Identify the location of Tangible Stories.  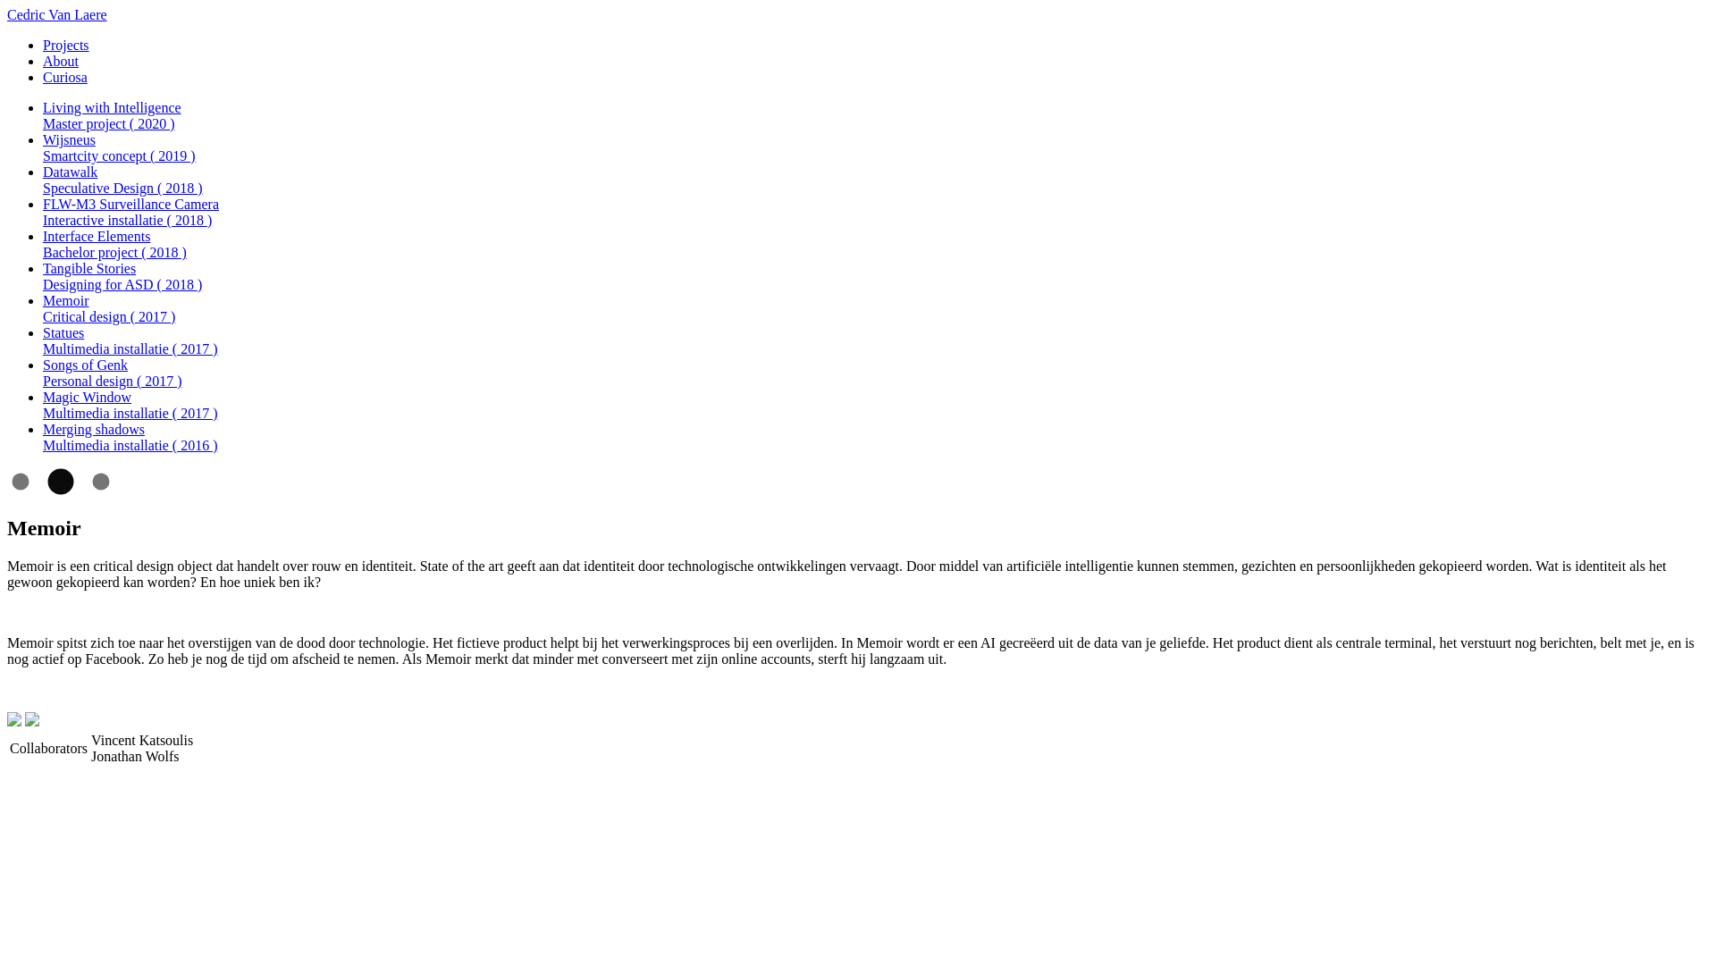
(89, 268).